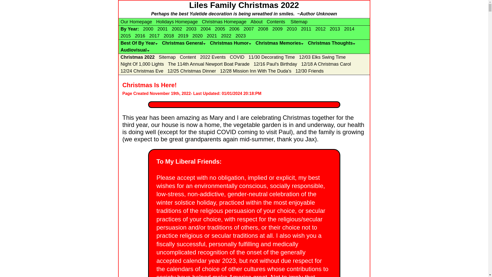 The width and height of the screenshot is (492, 277). Describe the element at coordinates (335, 29) in the screenshot. I see `2013` at that location.